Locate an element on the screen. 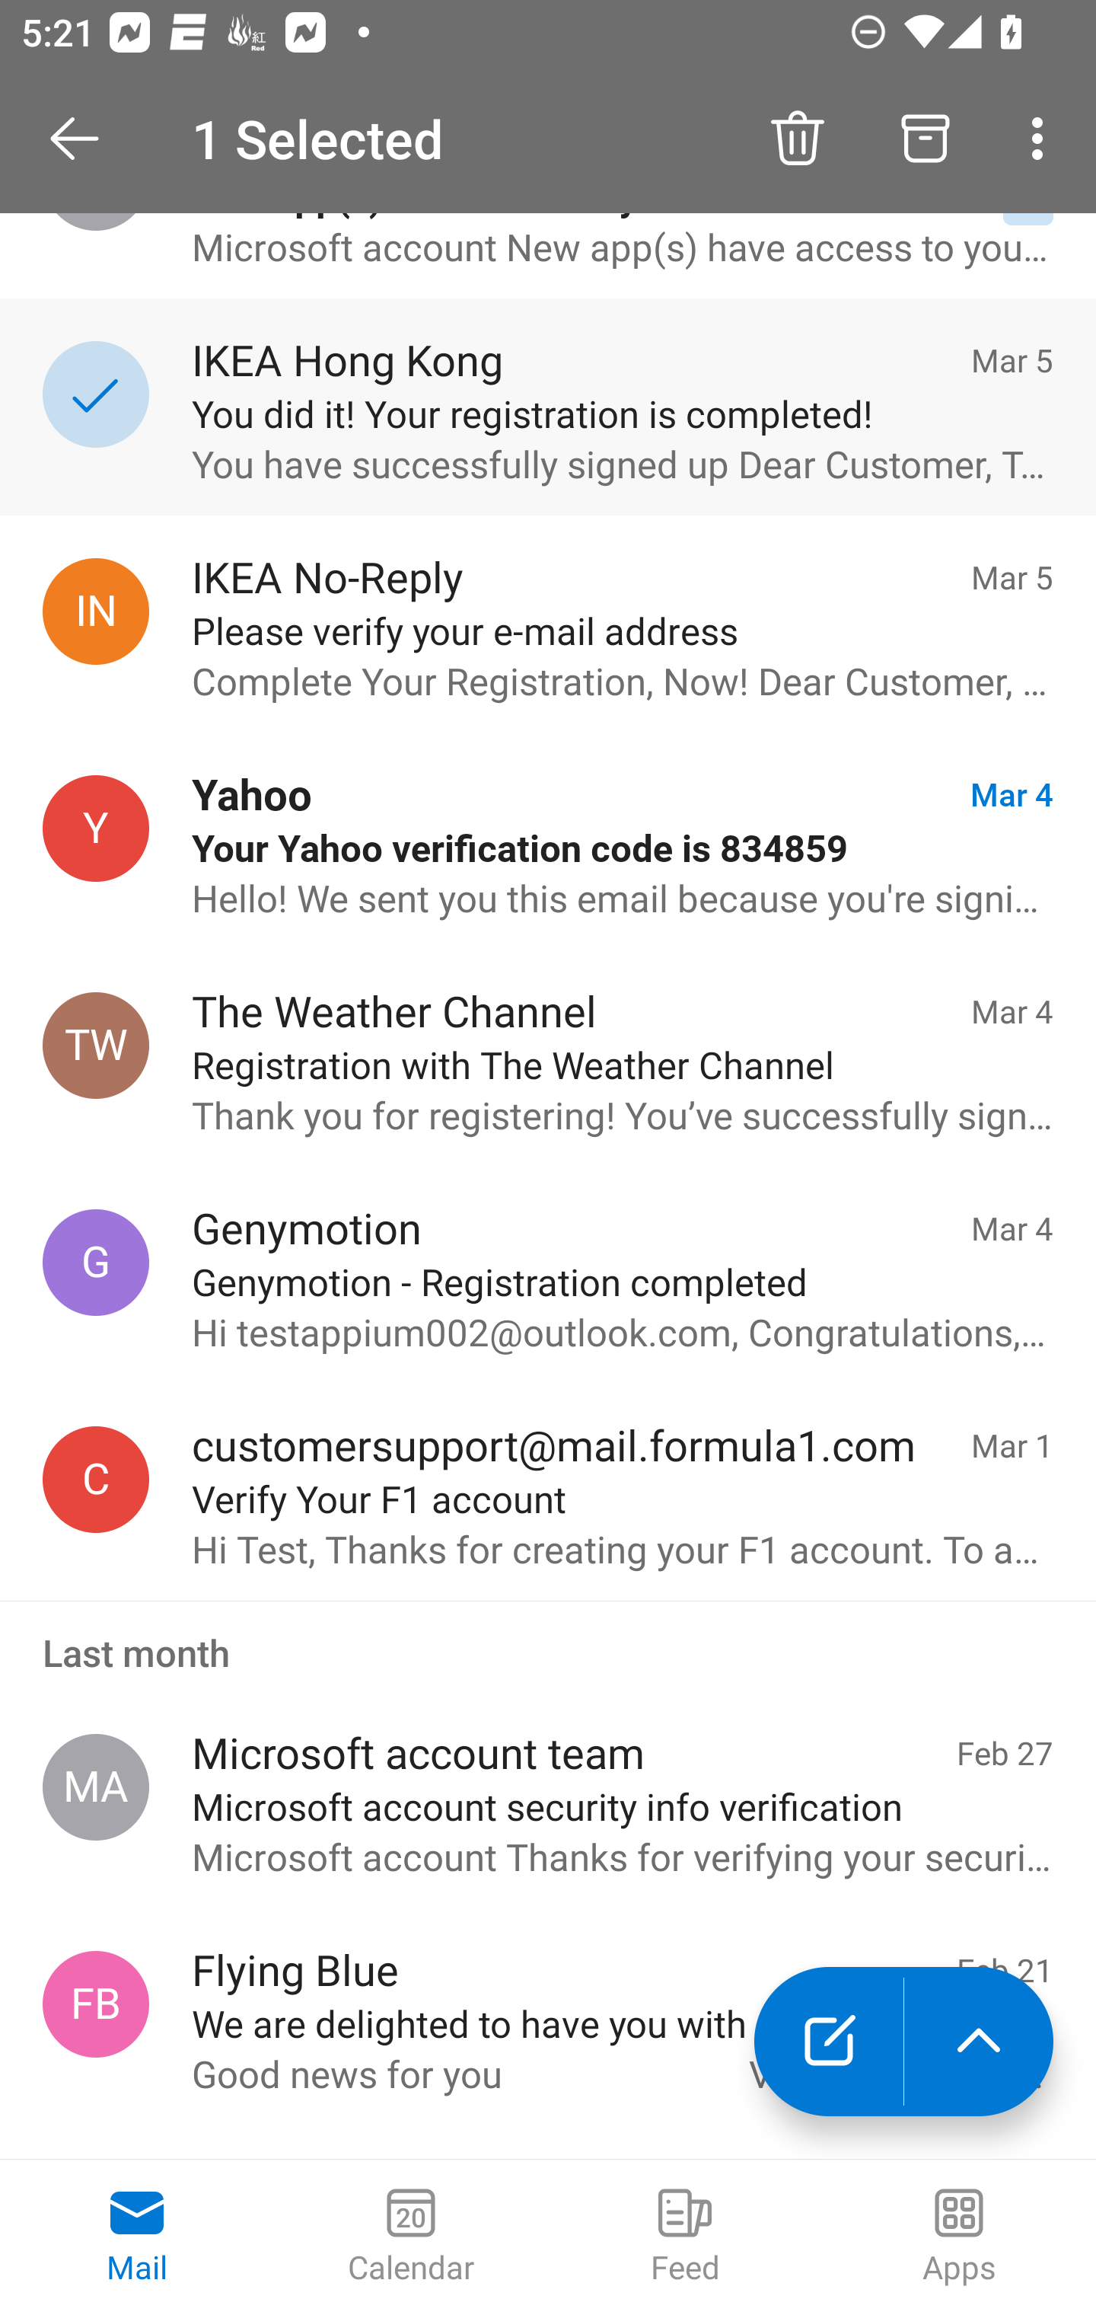  More options is located at coordinates (1043, 139).